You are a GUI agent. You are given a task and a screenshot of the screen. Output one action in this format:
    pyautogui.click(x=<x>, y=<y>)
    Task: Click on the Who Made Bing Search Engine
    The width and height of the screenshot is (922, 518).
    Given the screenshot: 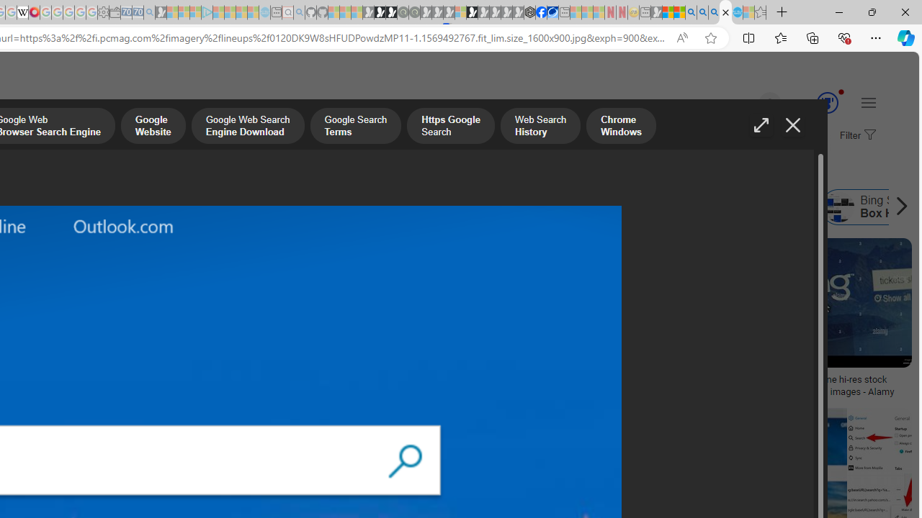 What is the action you would take?
    pyautogui.click(x=313, y=207)
    